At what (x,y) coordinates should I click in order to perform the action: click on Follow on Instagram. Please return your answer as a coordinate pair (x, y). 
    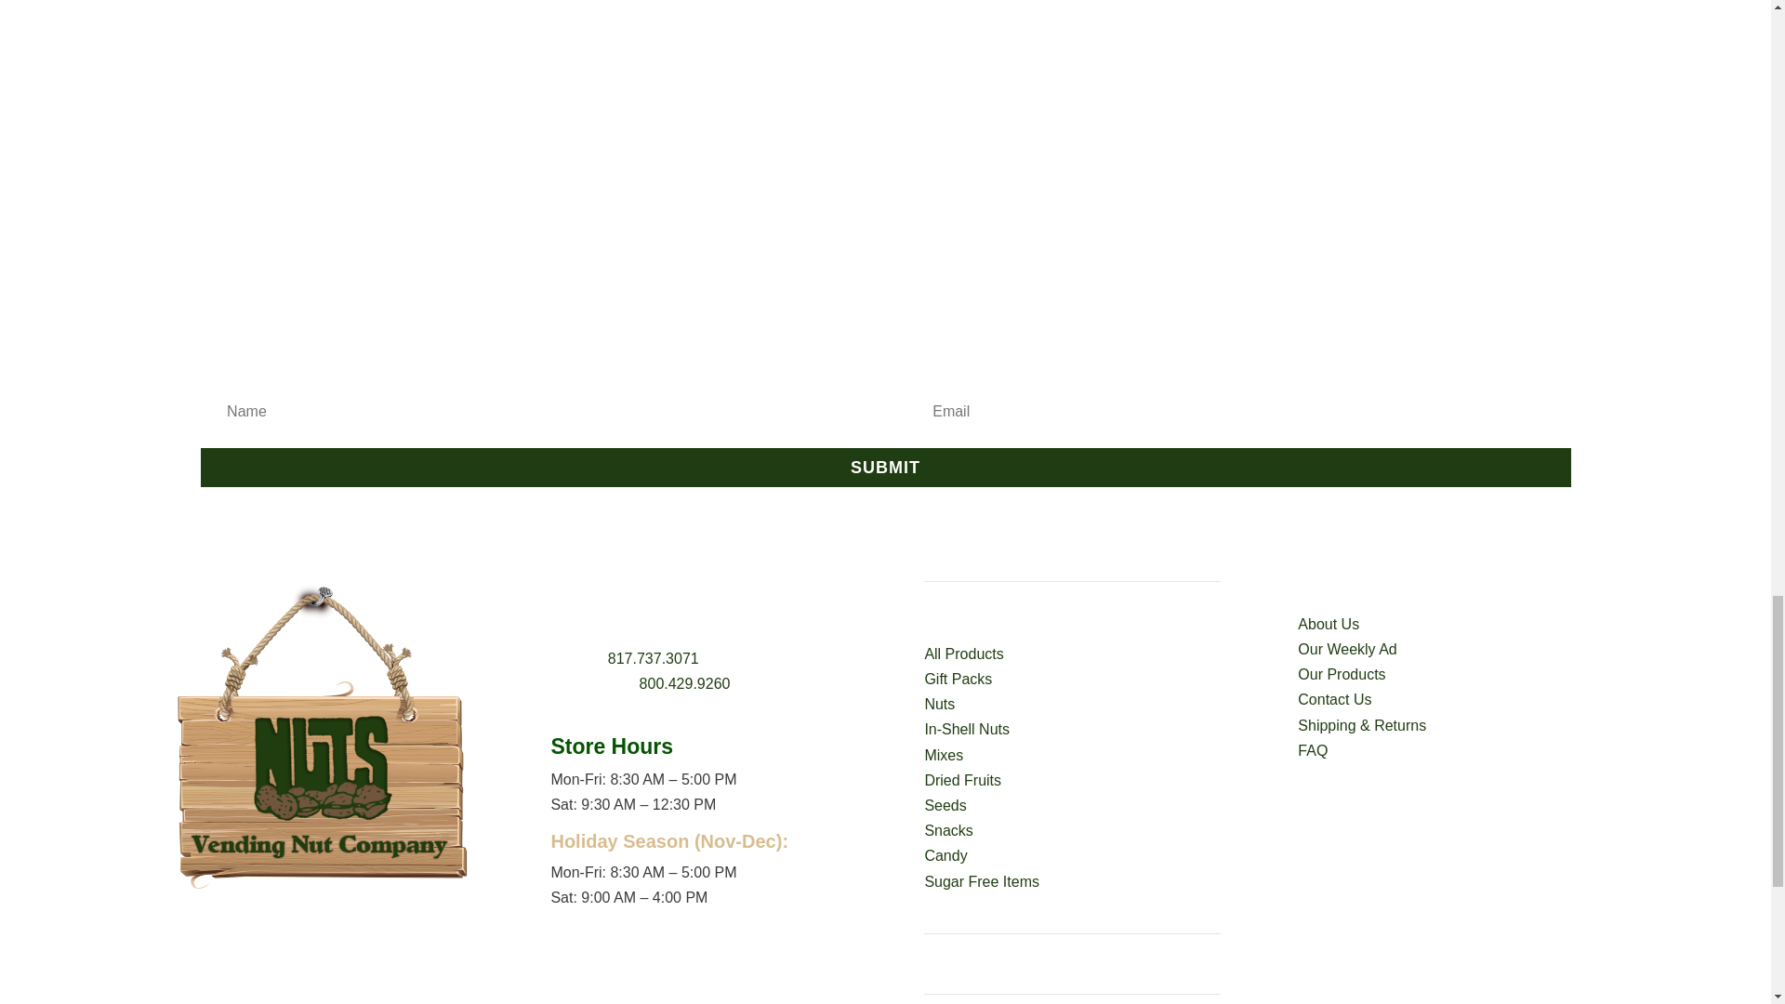
    Looking at the image, I should click on (343, 943).